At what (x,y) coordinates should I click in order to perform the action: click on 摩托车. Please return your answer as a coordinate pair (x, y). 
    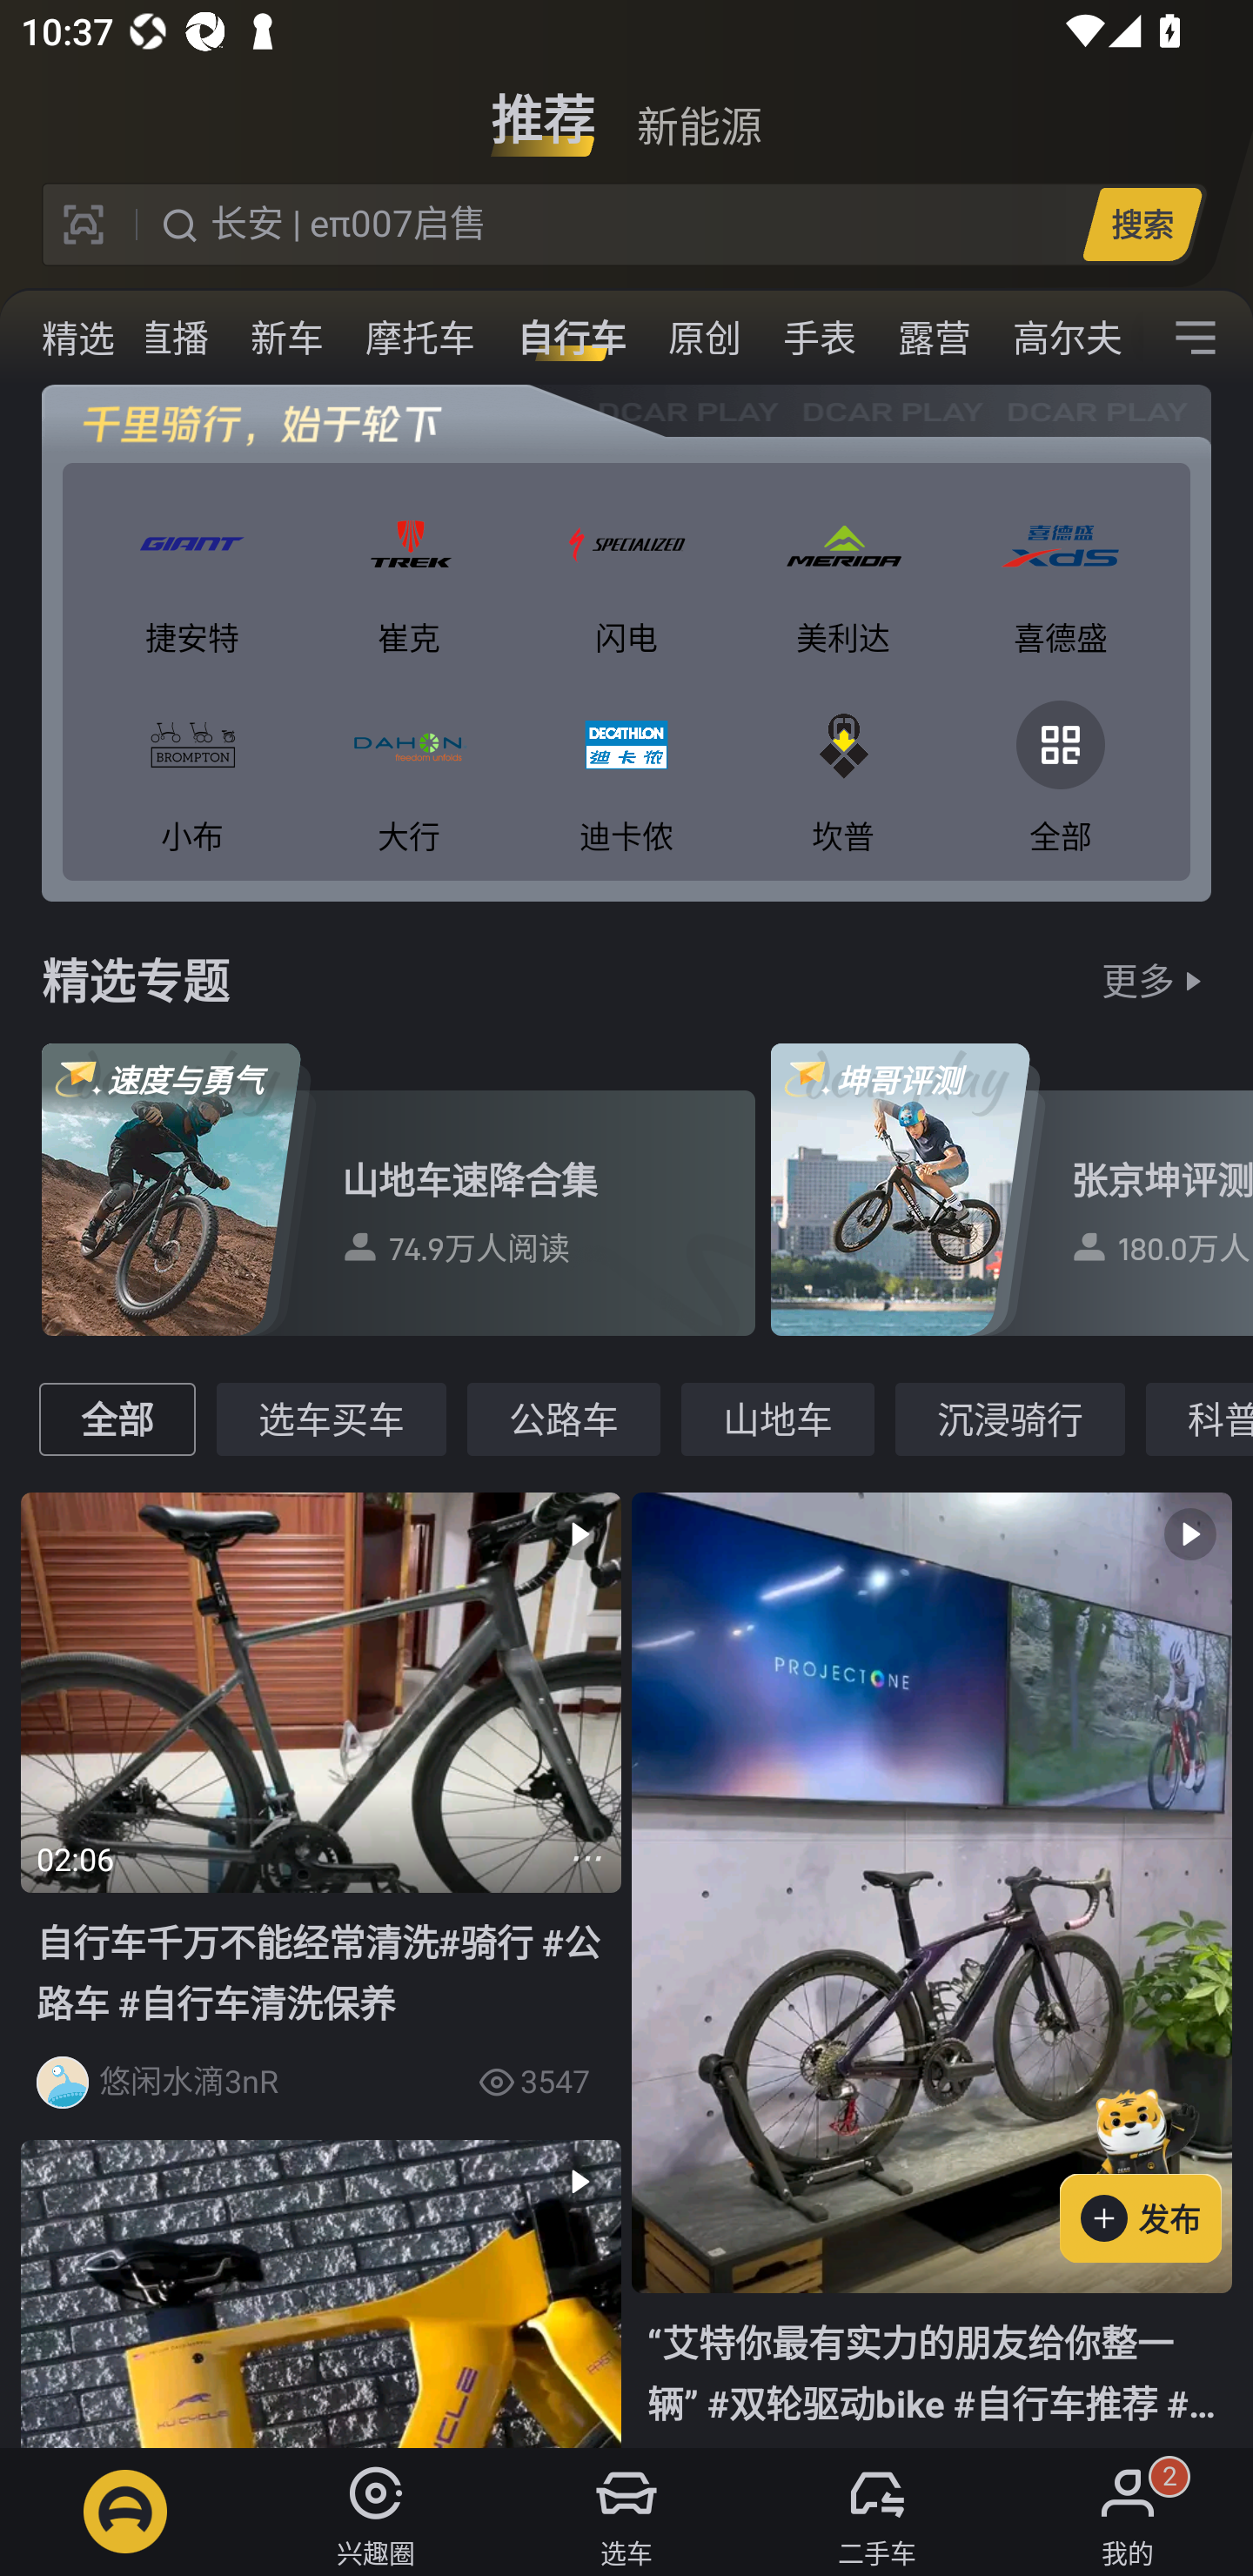
    Looking at the image, I should click on (420, 338).